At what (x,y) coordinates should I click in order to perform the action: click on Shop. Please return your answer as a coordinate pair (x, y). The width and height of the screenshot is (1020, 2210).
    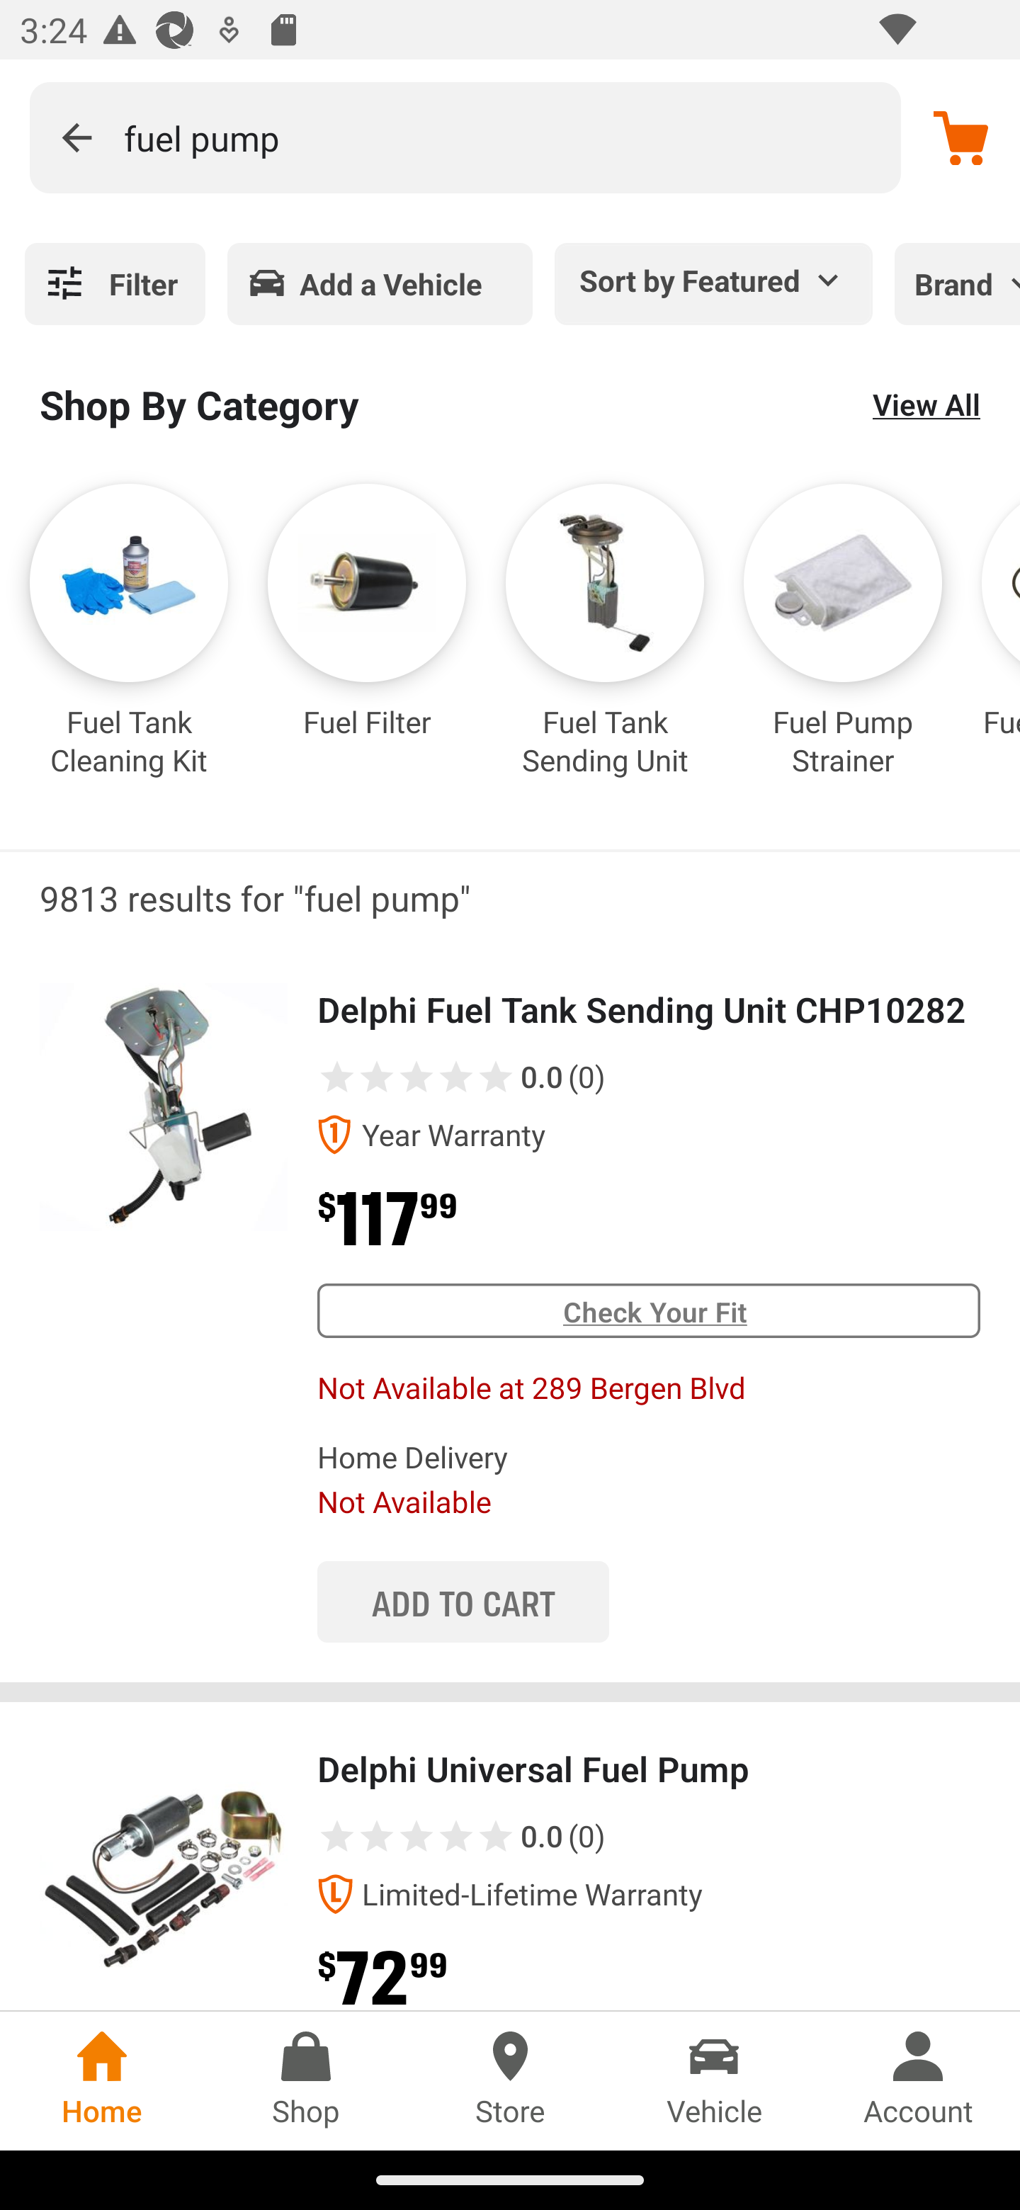
    Looking at the image, I should click on (306, 2080).